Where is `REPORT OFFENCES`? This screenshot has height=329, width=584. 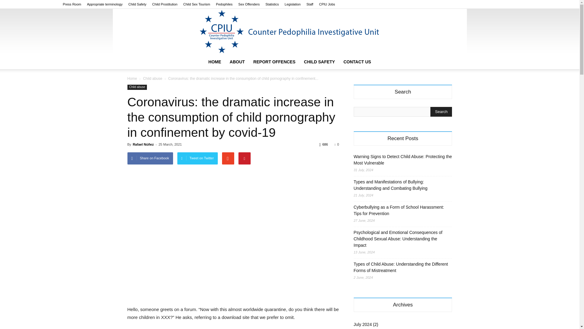 REPORT OFFENCES is located at coordinates (274, 62).